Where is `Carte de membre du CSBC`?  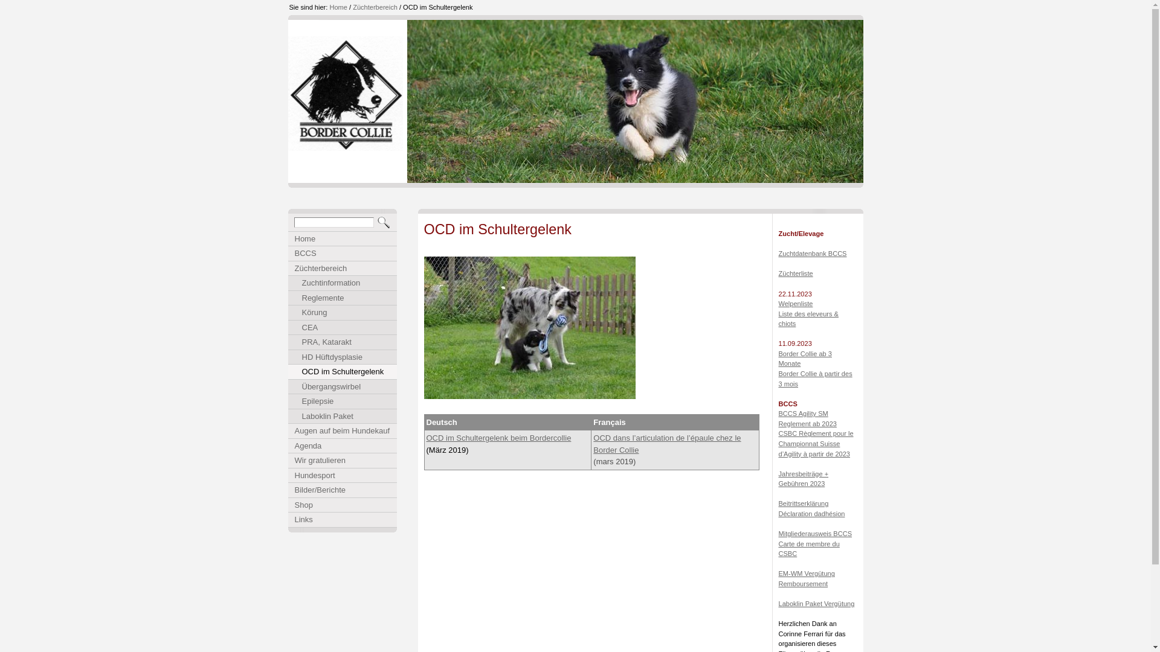
Carte de membre du CSBC is located at coordinates (808, 549).